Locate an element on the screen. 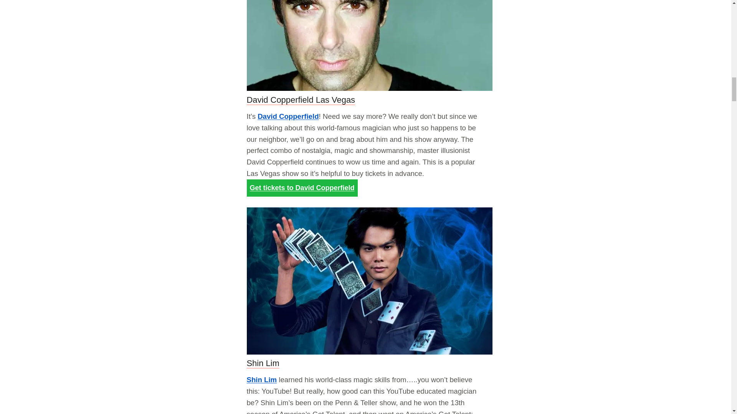  Get tickets to David Copperfield is located at coordinates (302, 188).